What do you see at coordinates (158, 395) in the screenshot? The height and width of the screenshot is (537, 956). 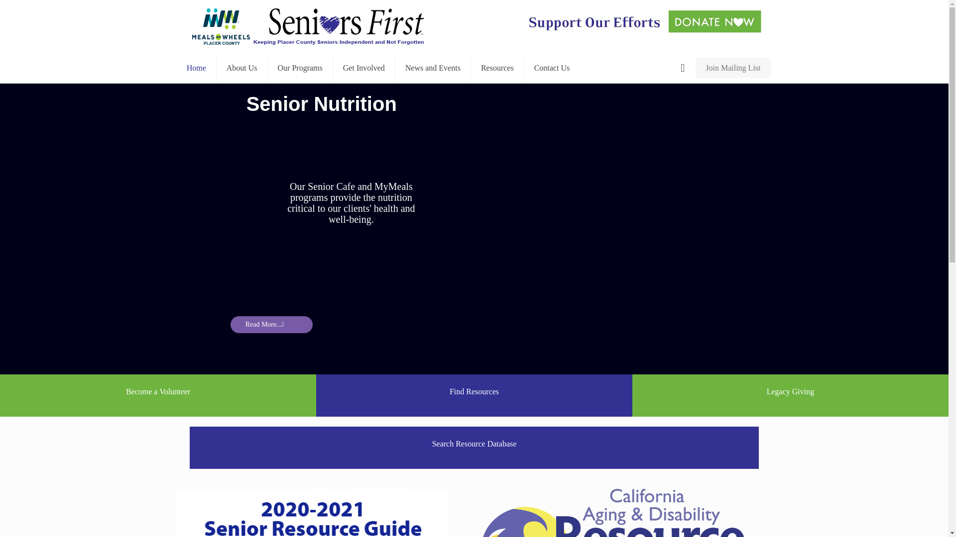 I see `Become a Volunteer` at bounding box center [158, 395].